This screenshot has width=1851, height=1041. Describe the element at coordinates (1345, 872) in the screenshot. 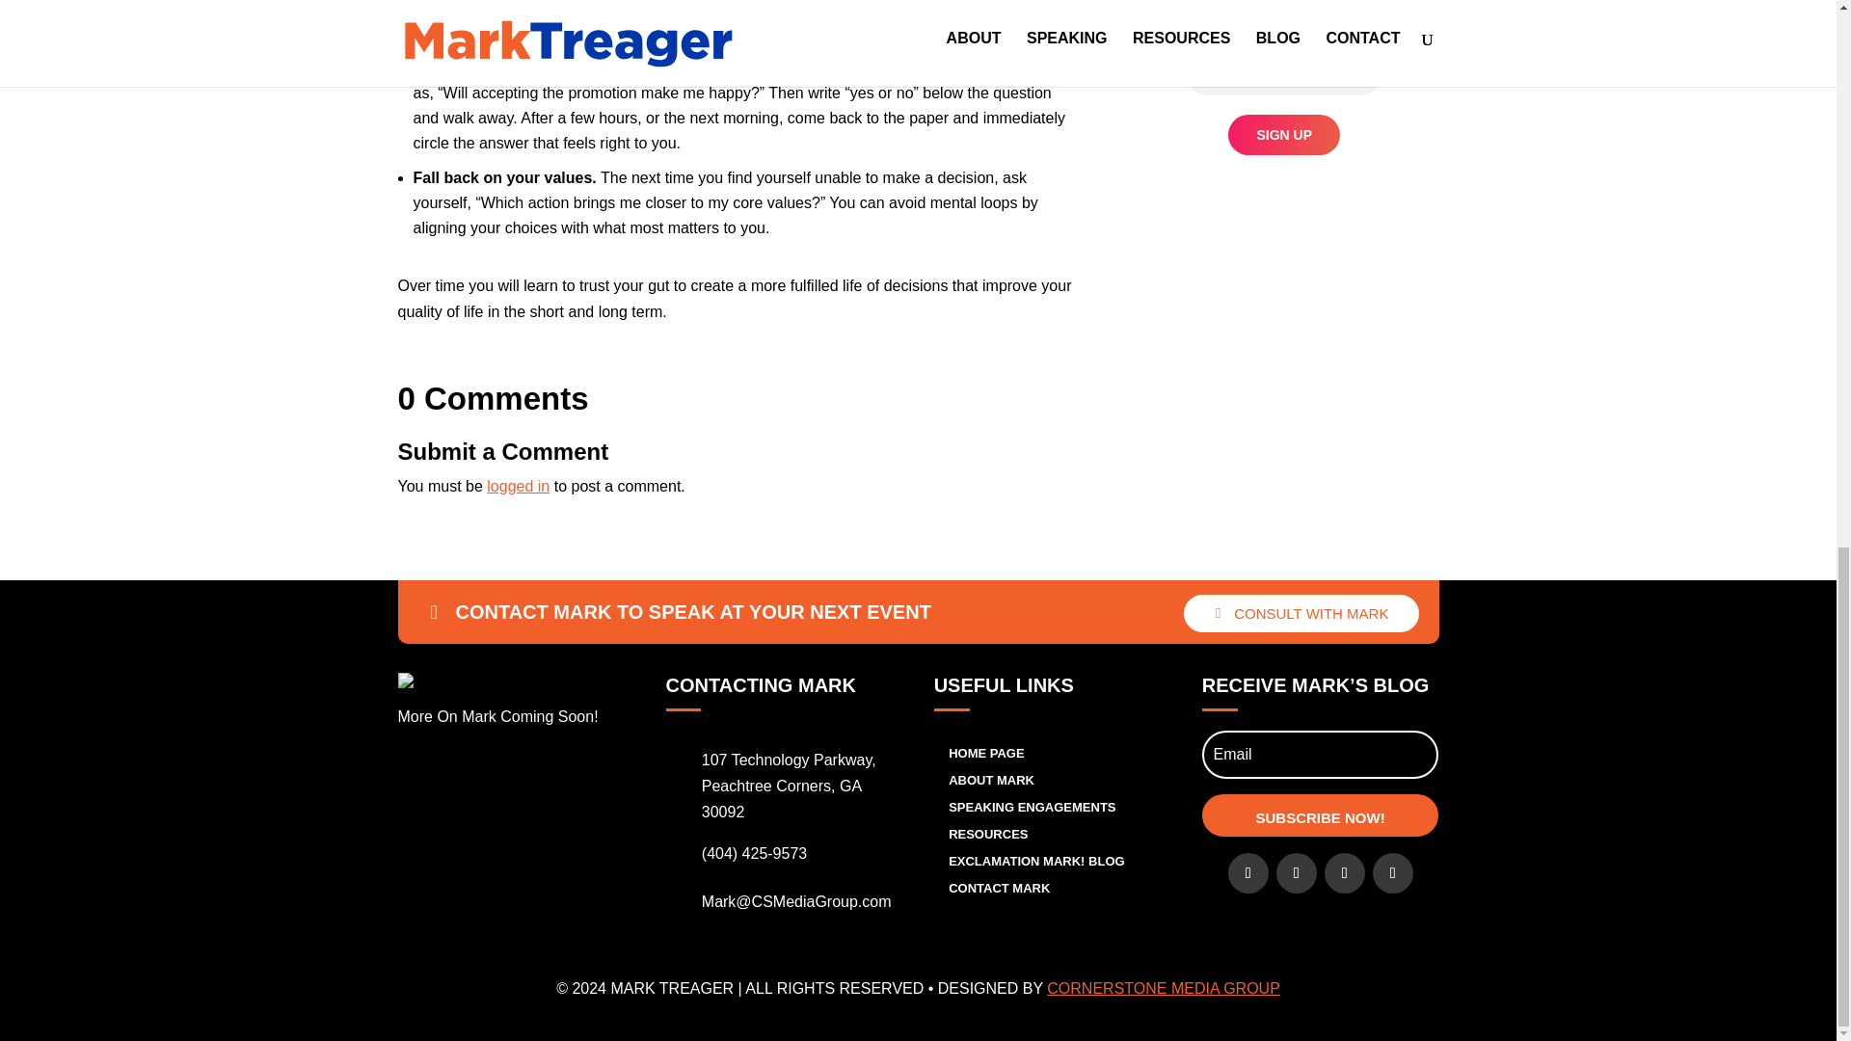

I see `Follow on skype` at that location.